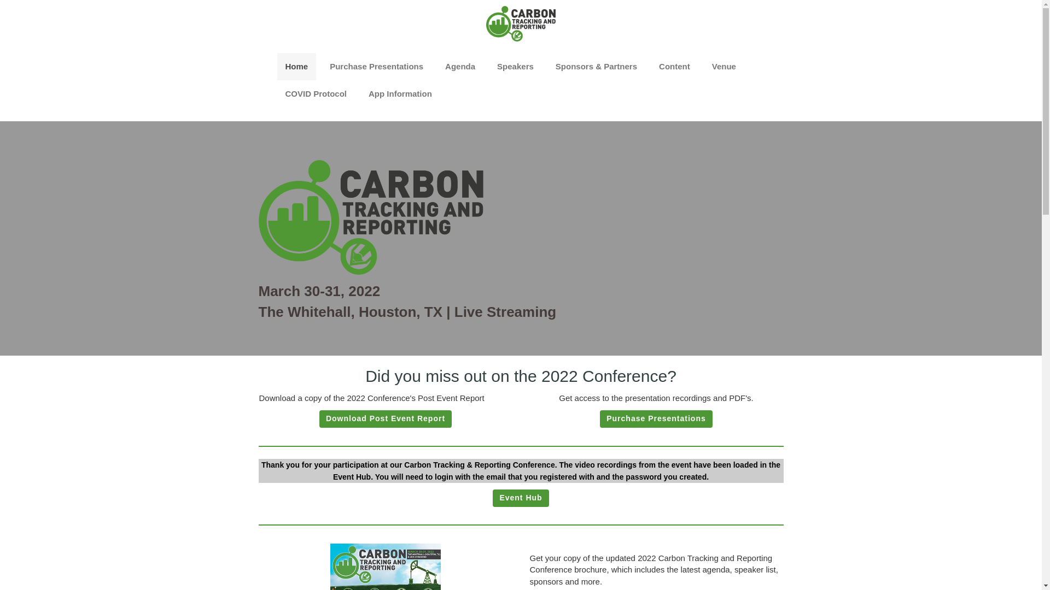 Image resolution: width=1050 pixels, height=590 pixels. I want to click on Agenda, so click(459, 67).